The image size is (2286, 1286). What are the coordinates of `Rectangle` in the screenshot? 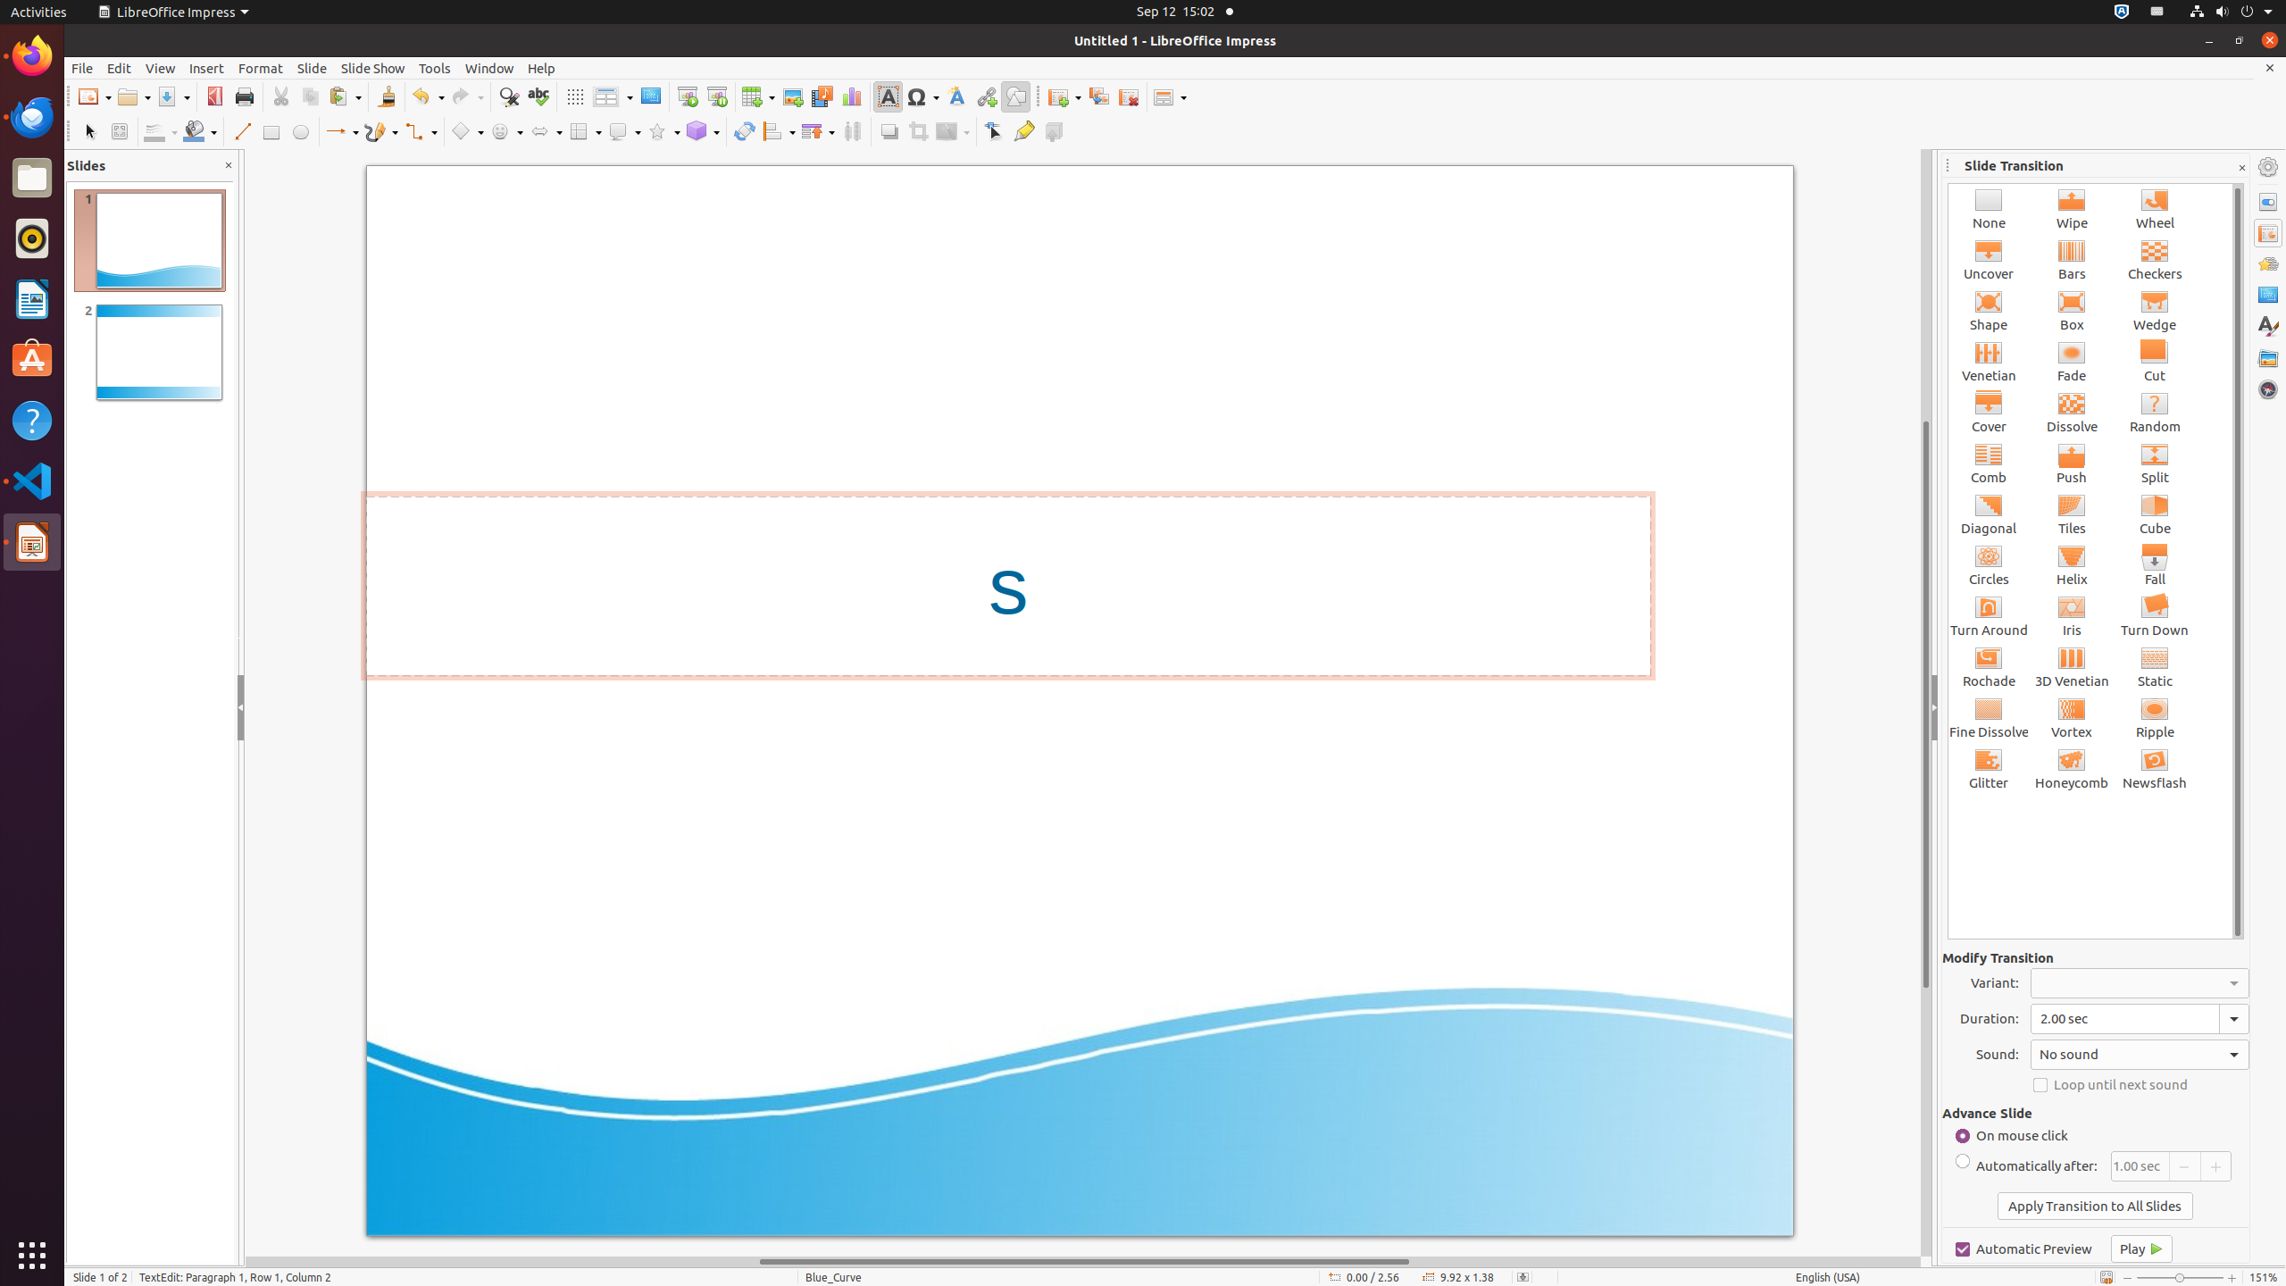 It's located at (271, 132).